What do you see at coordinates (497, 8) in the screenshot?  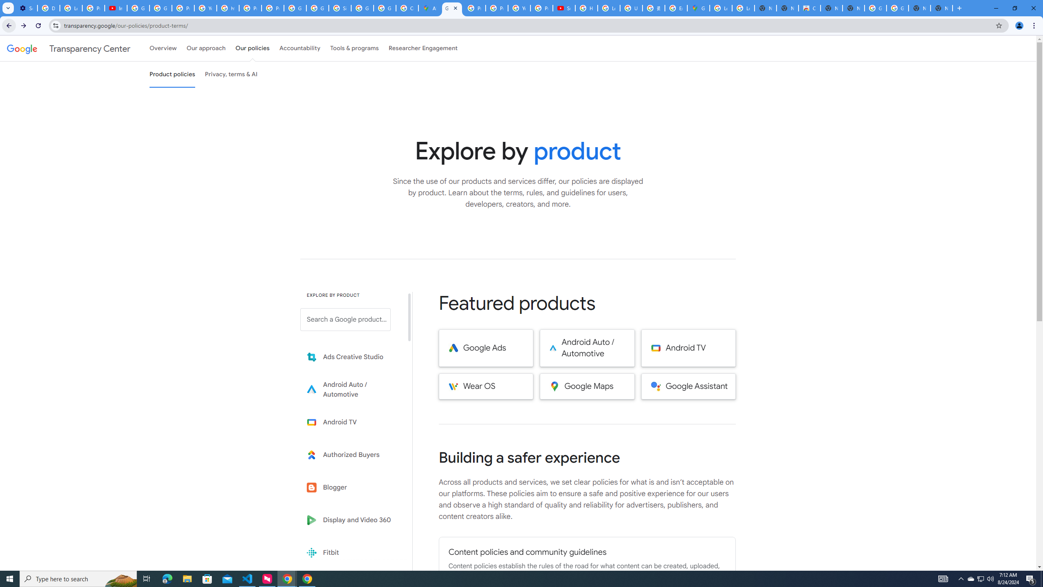 I see `Privacy Help Center - Policies Help` at bounding box center [497, 8].